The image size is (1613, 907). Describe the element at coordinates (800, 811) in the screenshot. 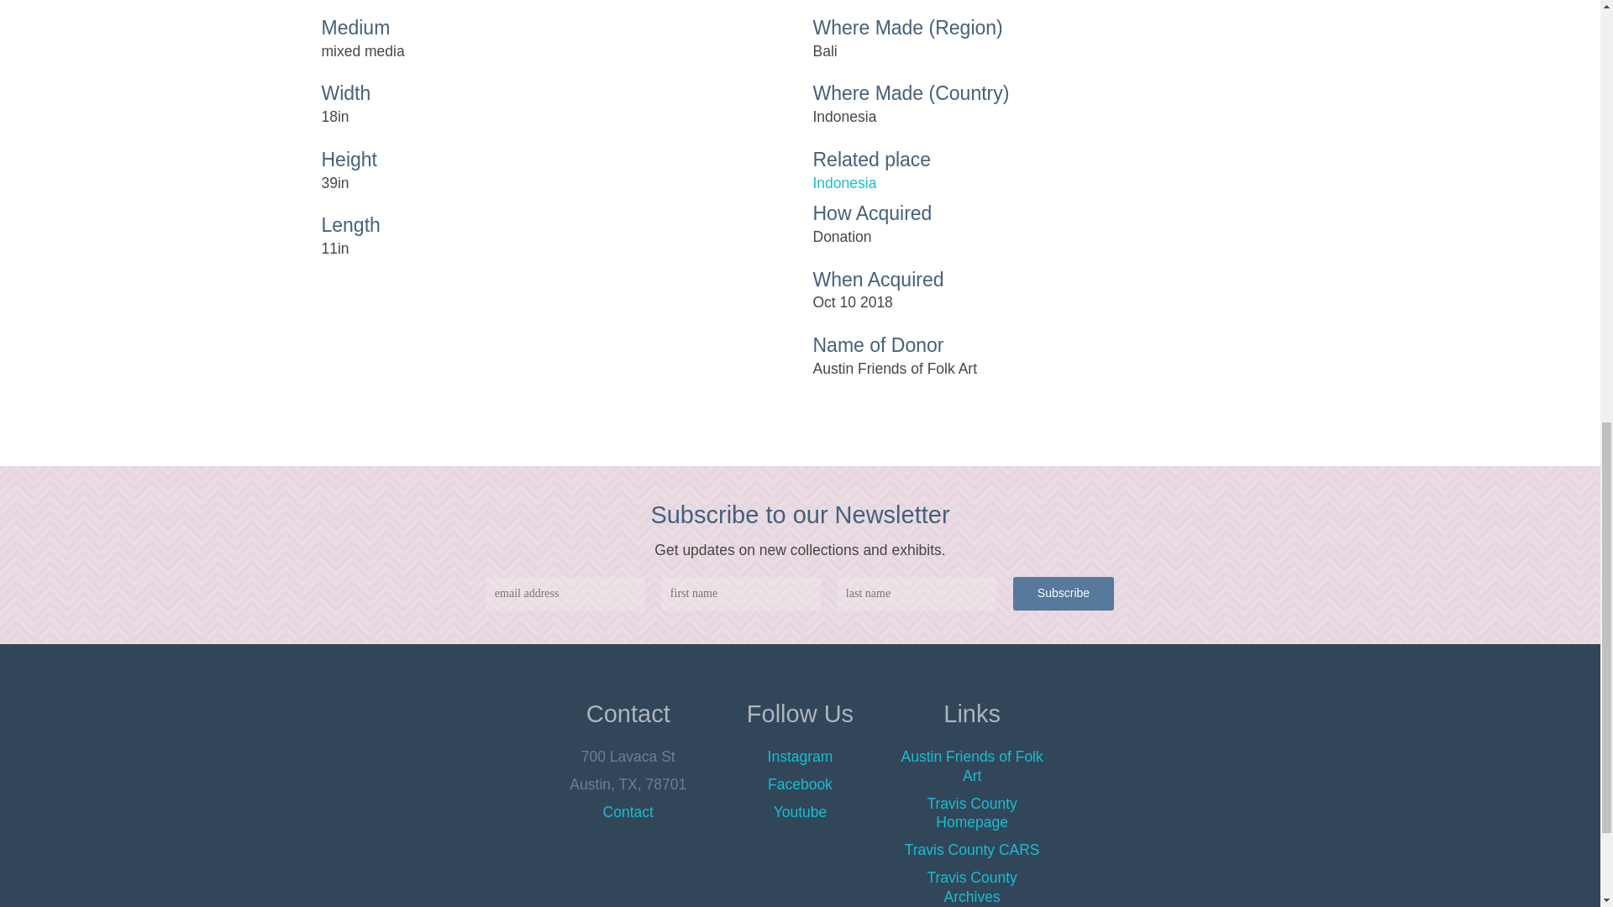

I see `Youtube` at that location.